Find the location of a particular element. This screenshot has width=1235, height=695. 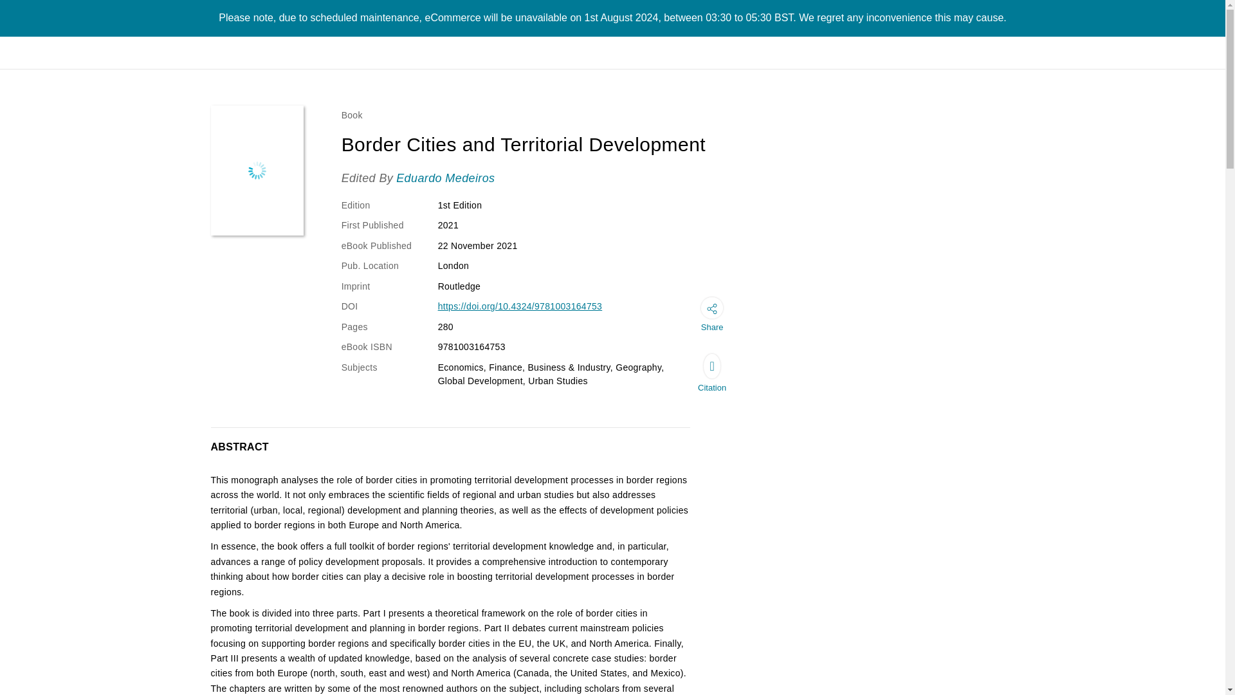

Eduardo Medeiros is located at coordinates (445, 178).